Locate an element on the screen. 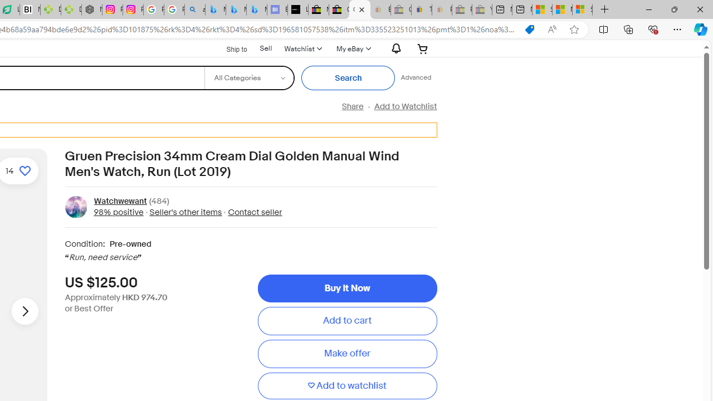 The image size is (713, 401). Expand Cart is located at coordinates (423, 48).